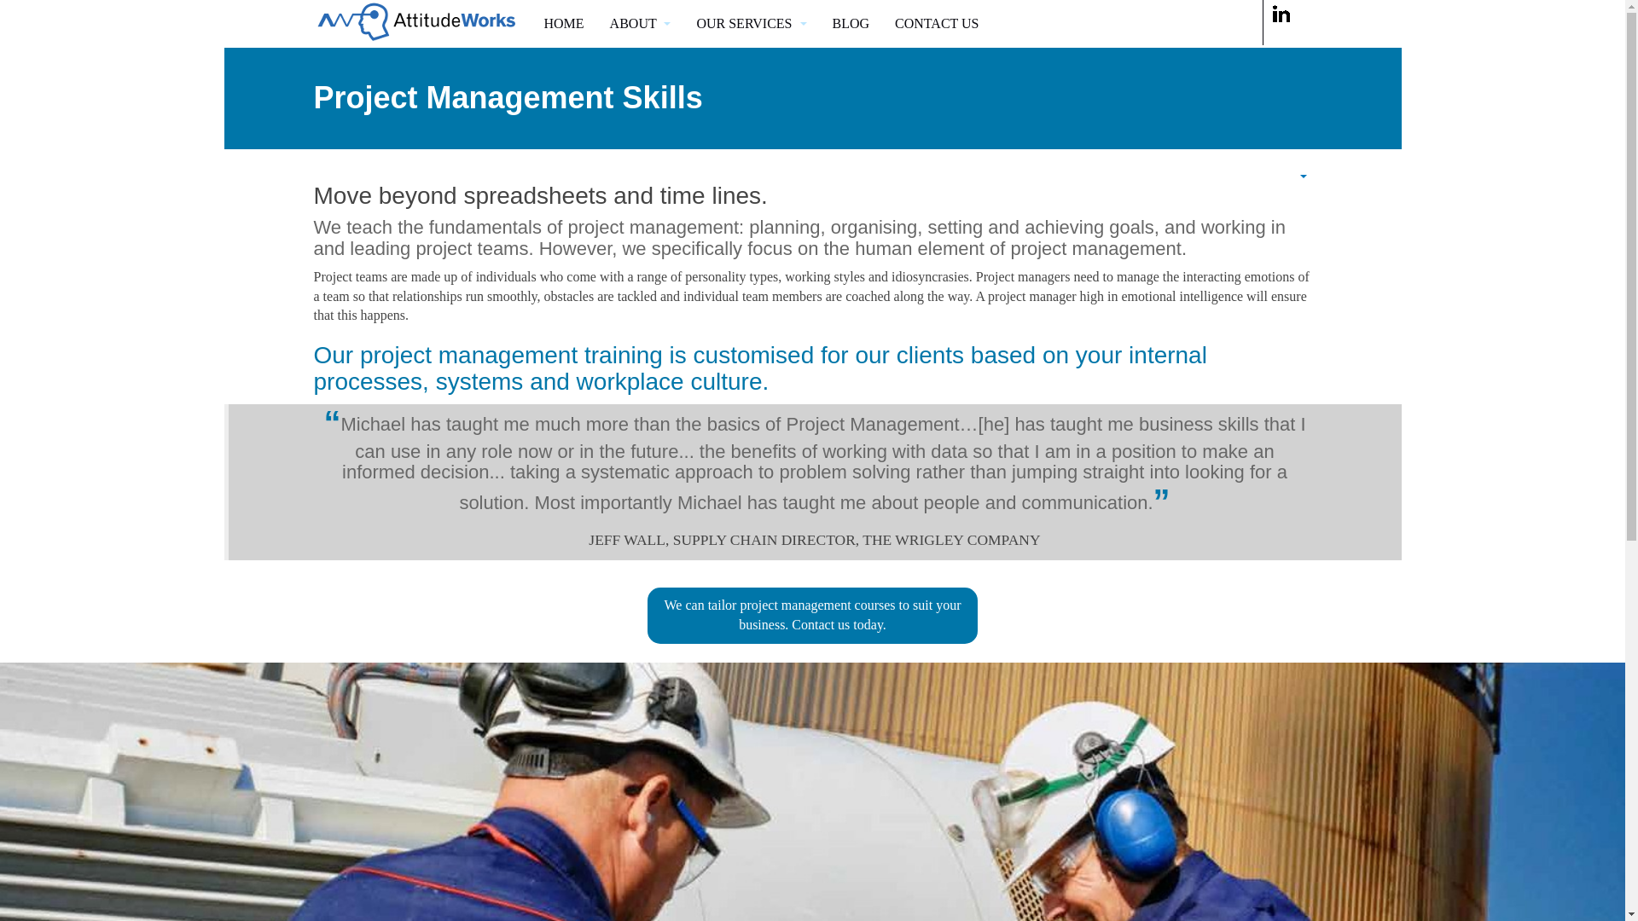 The height and width of the screenshot is (921, 1638). I want to click on ABOUT, so click(640, 24).